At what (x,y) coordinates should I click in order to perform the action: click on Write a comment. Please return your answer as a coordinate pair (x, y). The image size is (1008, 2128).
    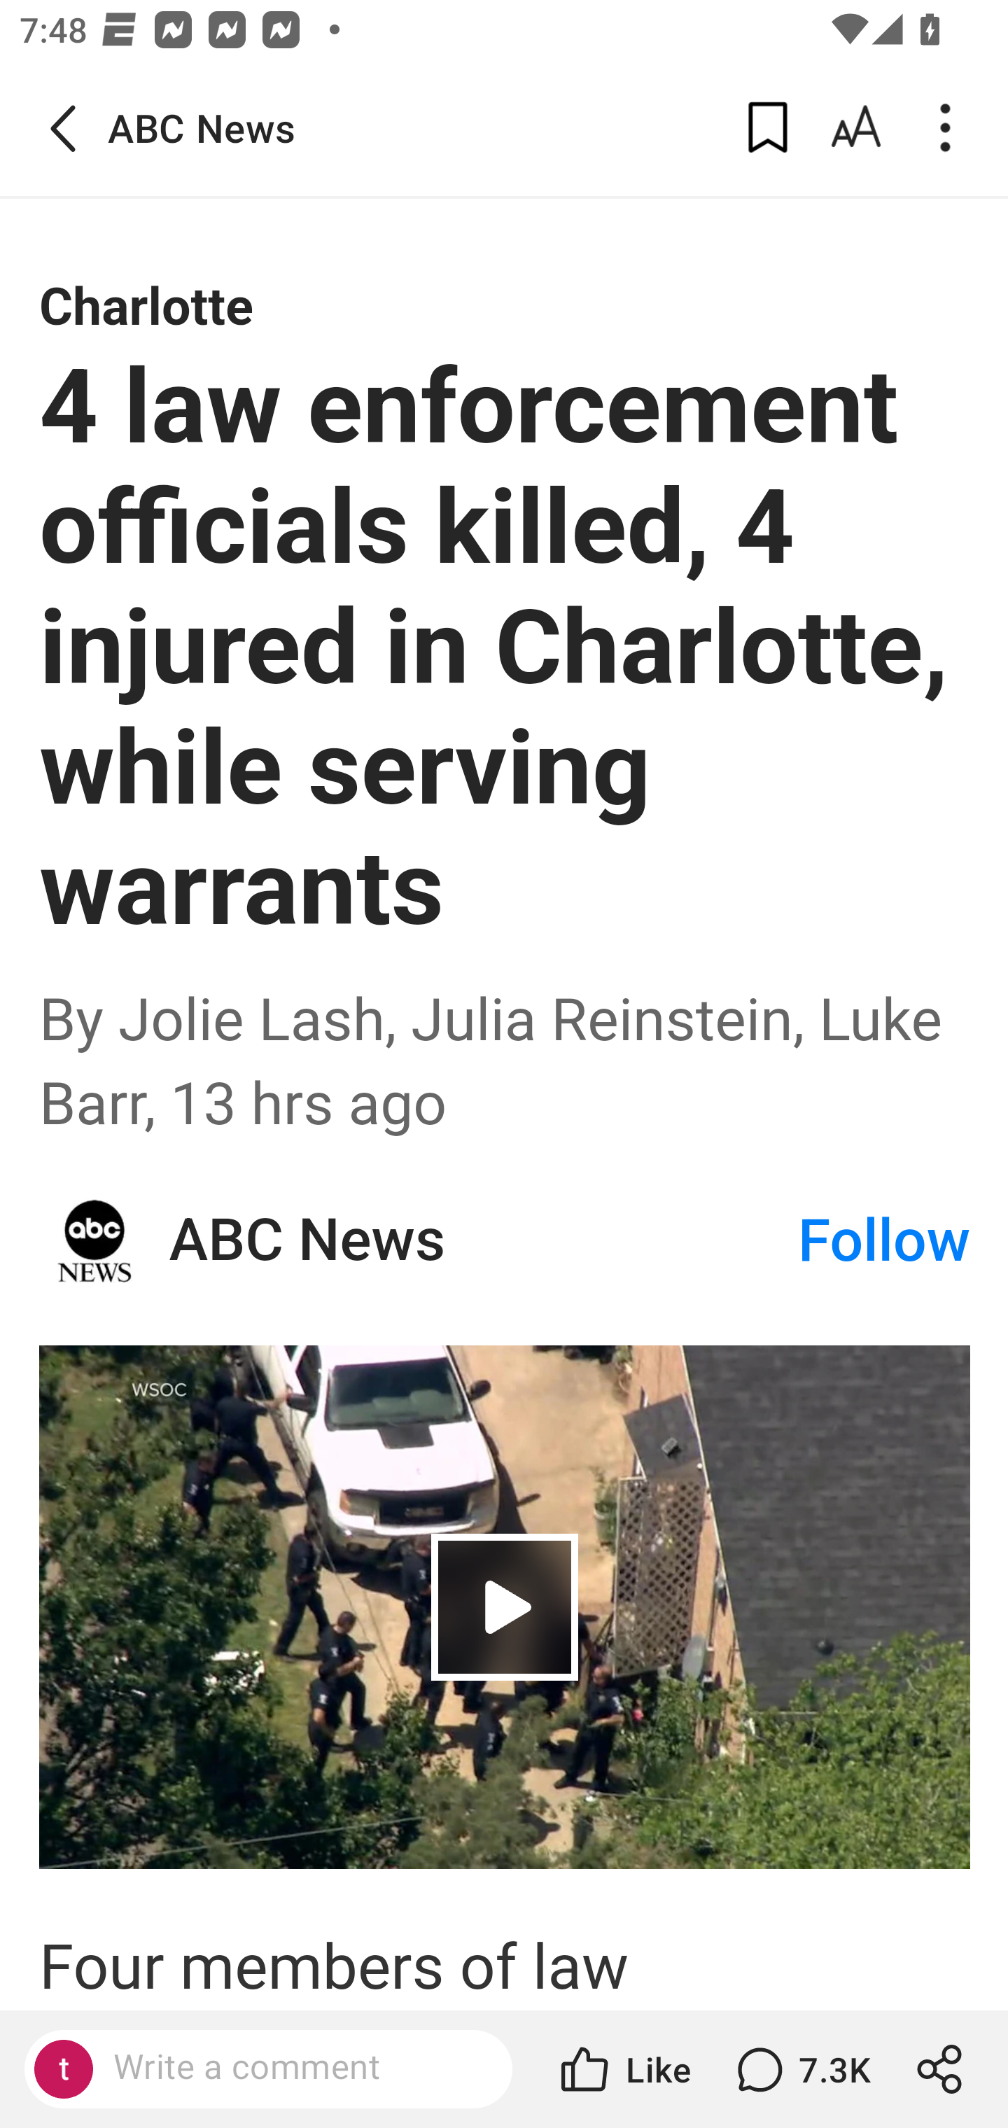
    Looking at the image, I should click on (291, 2068).